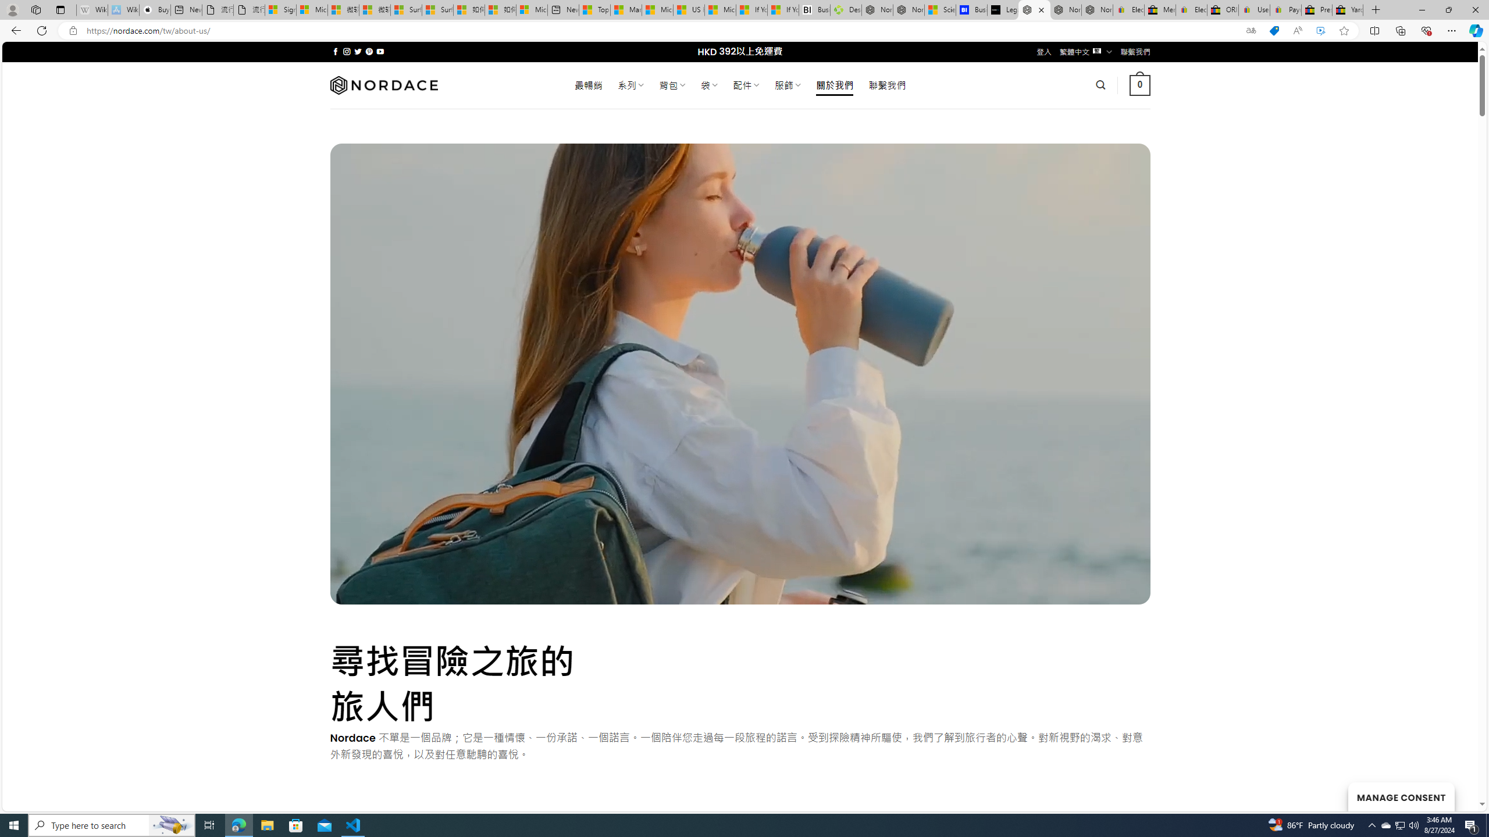 The image size is (1489, 837). Describe the element at coordinates (380, 51) in the screenshot. I see `Follow on YouTube` at that location.